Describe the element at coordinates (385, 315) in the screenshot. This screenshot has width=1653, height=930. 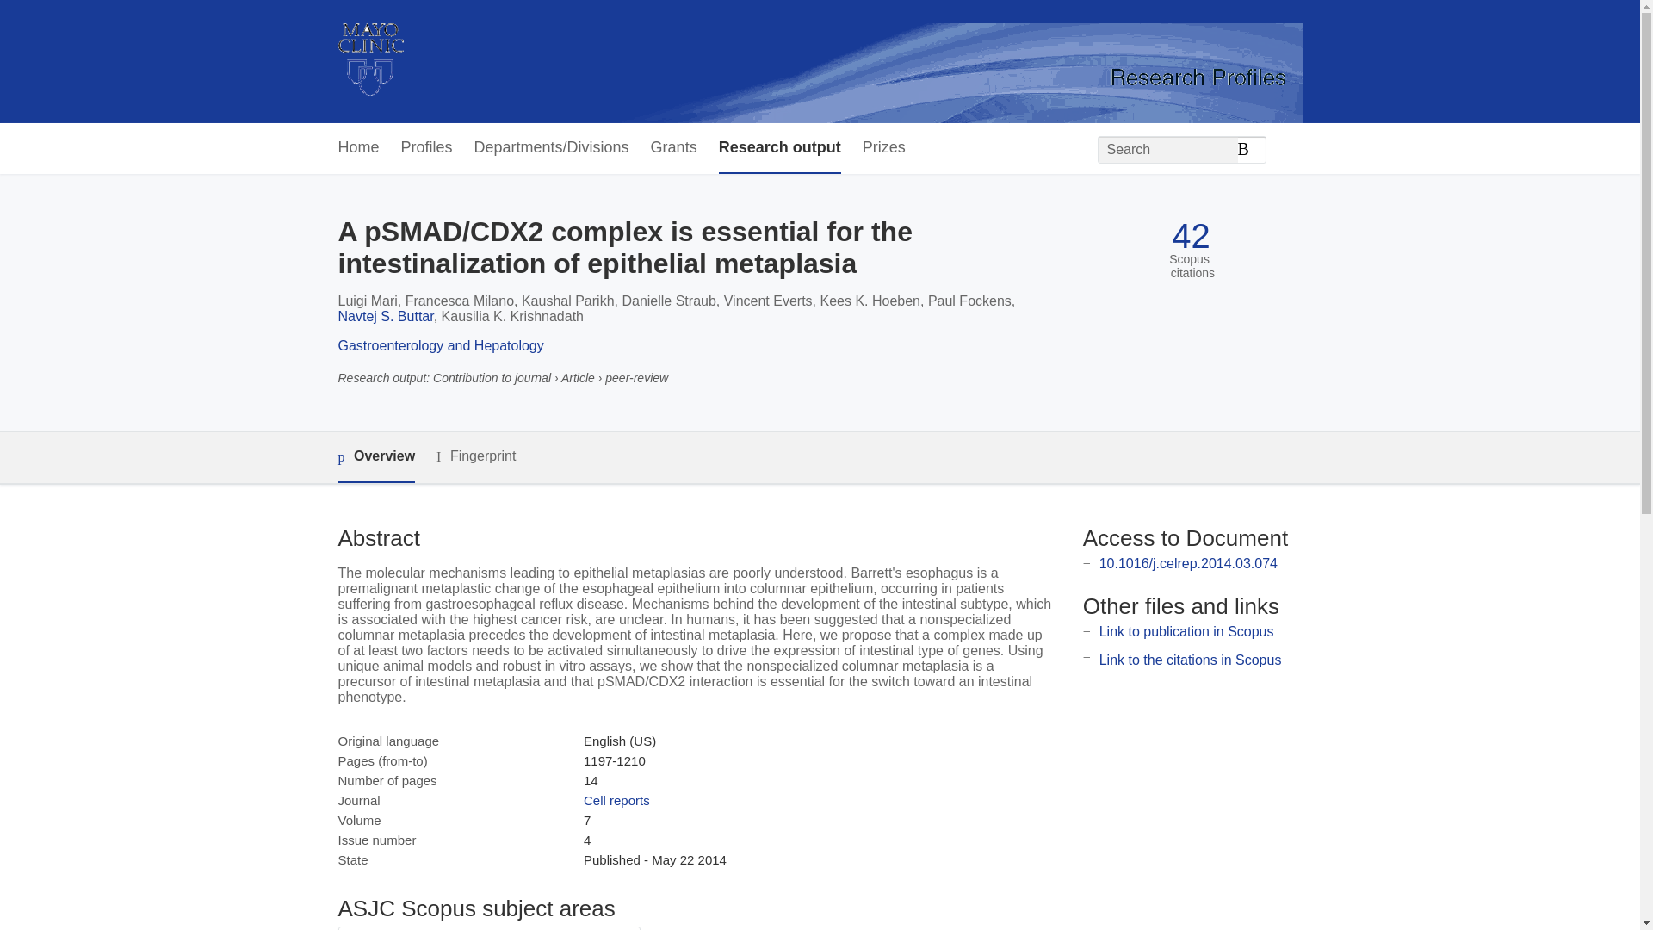
I see `Navtej S. Buttar` at that location.